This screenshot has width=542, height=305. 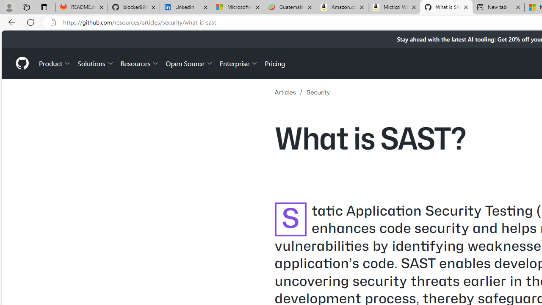 What do you see at coordinates (290, 92) in the screenshot?
I see `Articles` at bounding box center [290, 92].